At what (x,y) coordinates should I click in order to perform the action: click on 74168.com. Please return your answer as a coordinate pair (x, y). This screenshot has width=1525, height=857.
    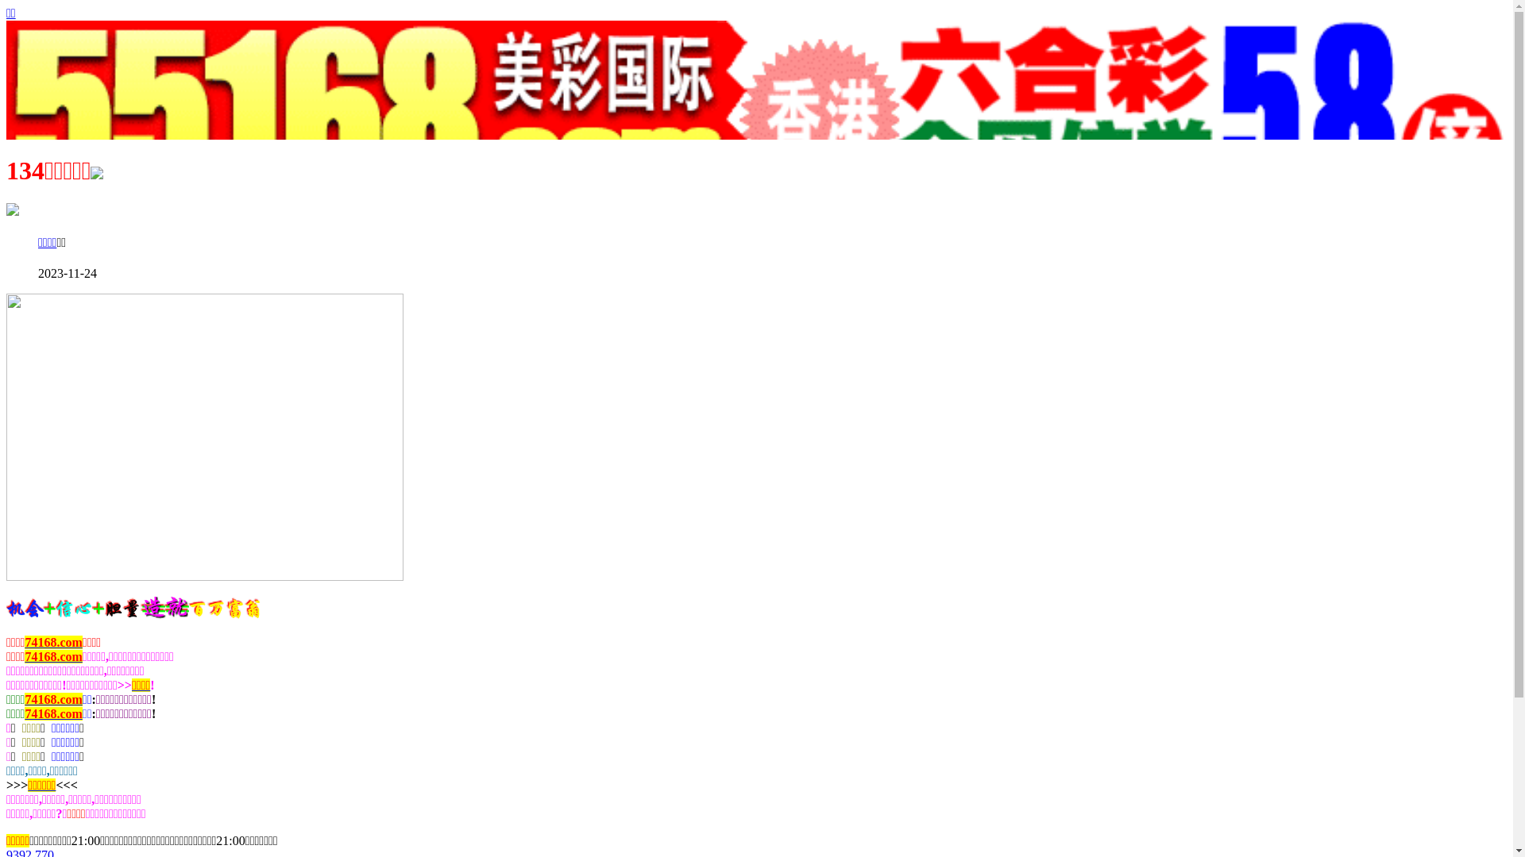
    Looking at the image, I should click on (53, 700).